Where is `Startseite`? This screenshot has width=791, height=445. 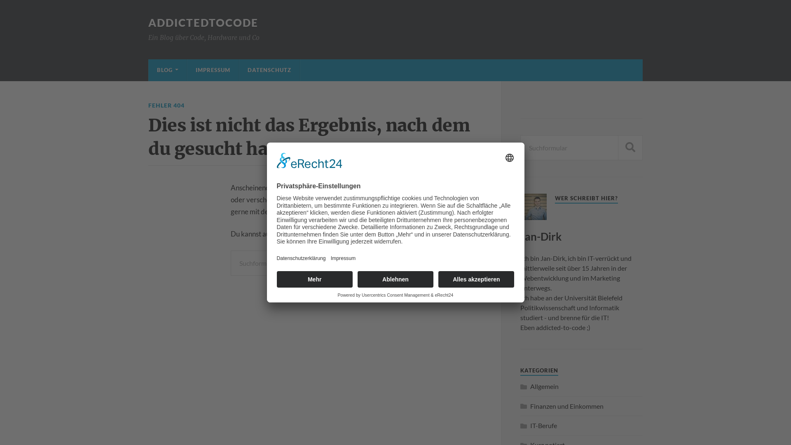 Startseite is located at coordinates (304, 234).